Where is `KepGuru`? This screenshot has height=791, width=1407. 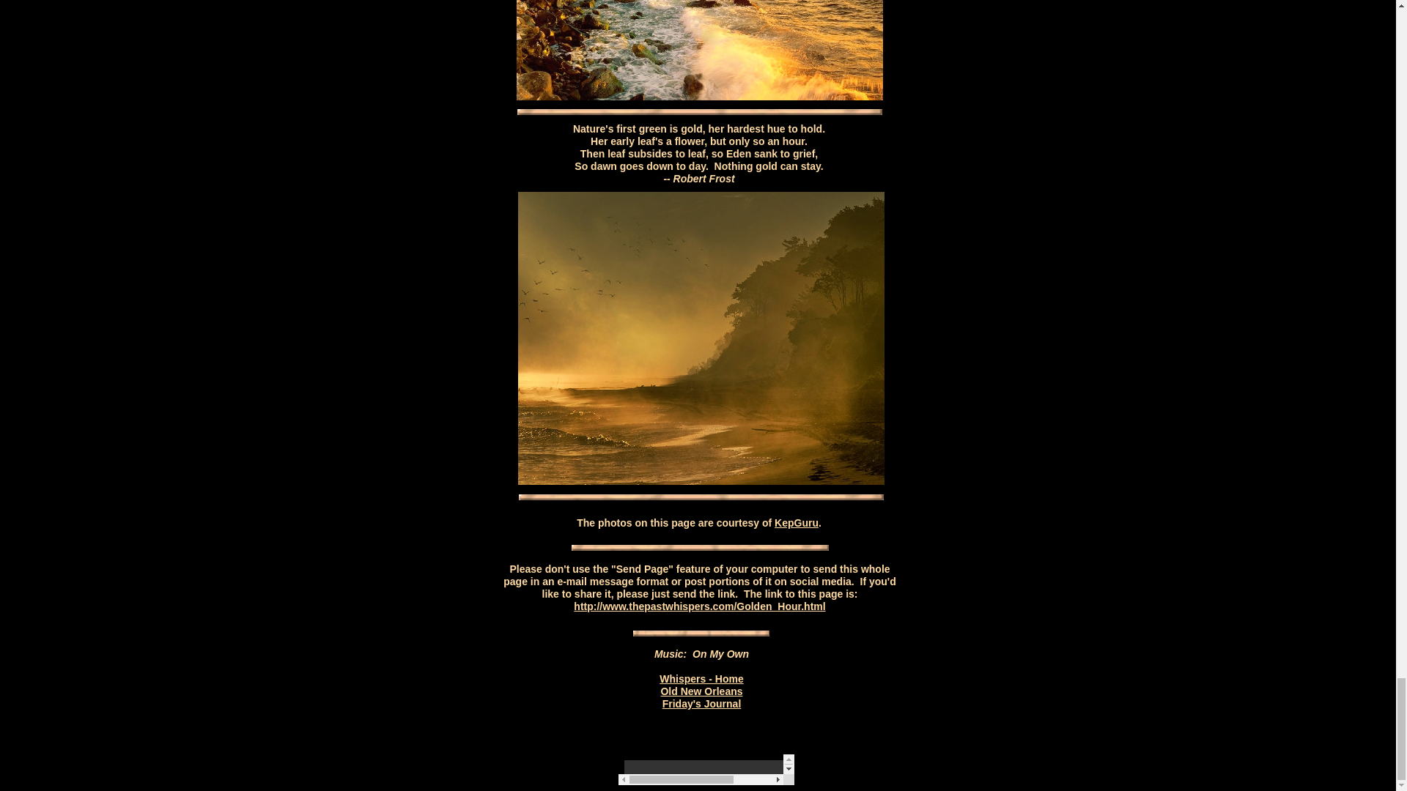 KepGuru is located at coordinates (797, 523).